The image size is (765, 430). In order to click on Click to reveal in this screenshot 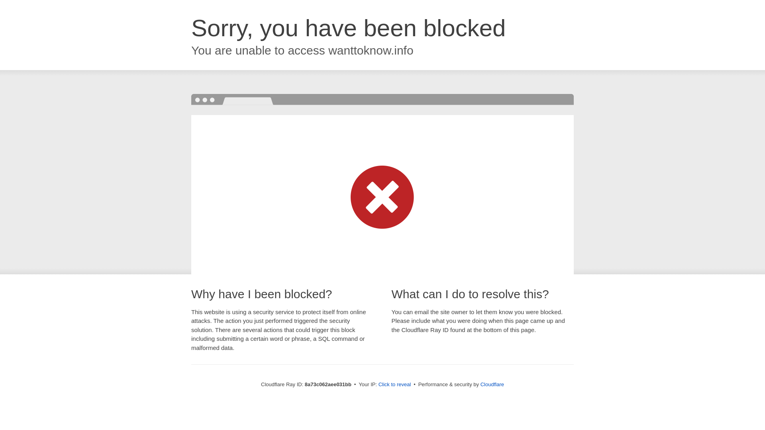, I will do `click(395, 385)`.